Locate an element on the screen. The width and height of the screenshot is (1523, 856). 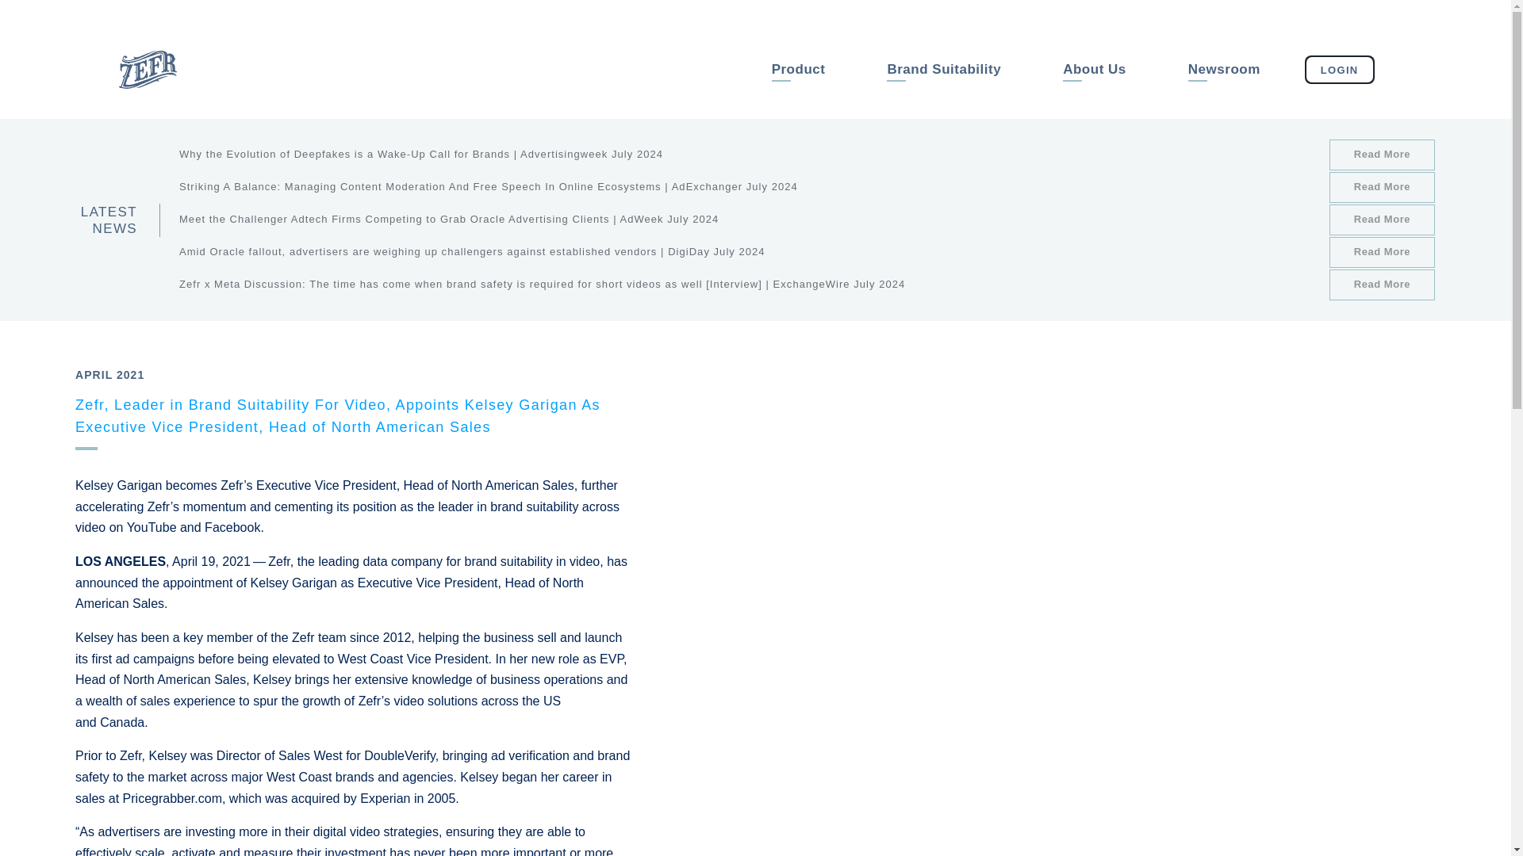
Read More is located at coordinates (1382, 285).